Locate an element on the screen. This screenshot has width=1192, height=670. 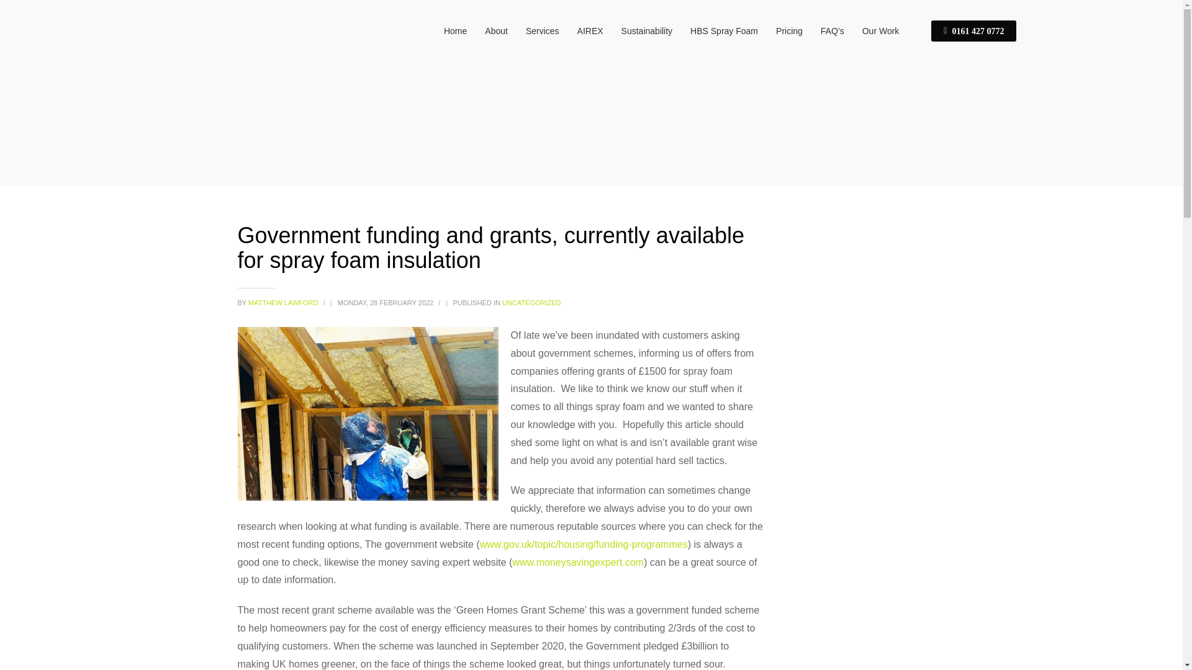
AIREX is located at coordinates (590, 30).